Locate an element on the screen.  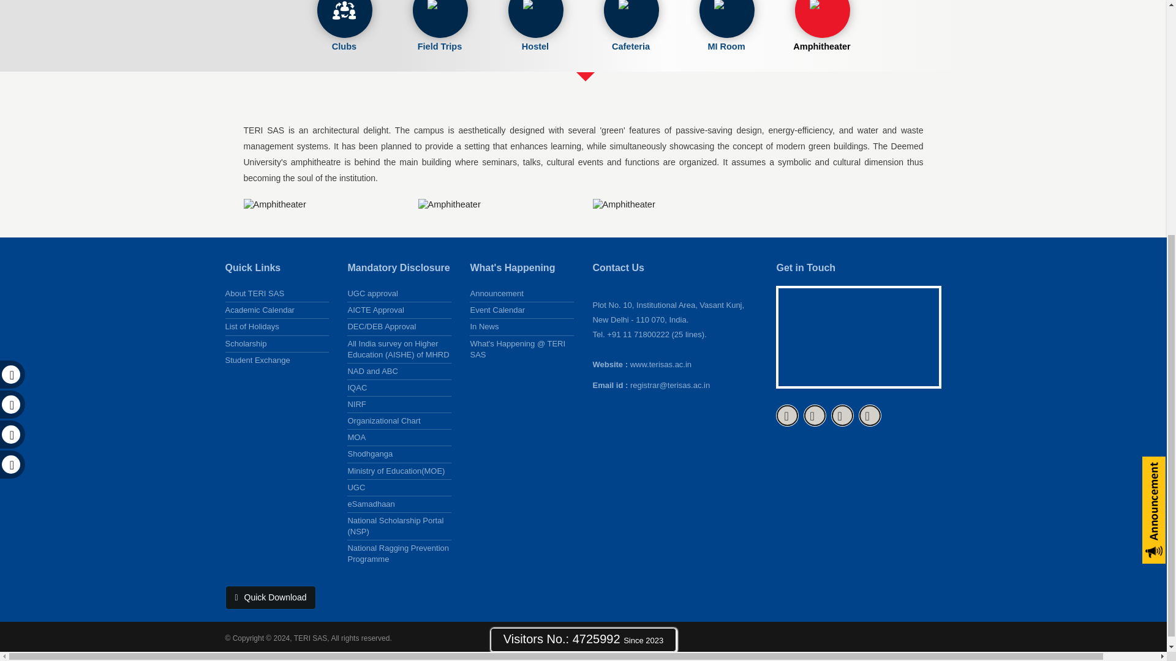
Facebook is located at coordinates (787, 415).